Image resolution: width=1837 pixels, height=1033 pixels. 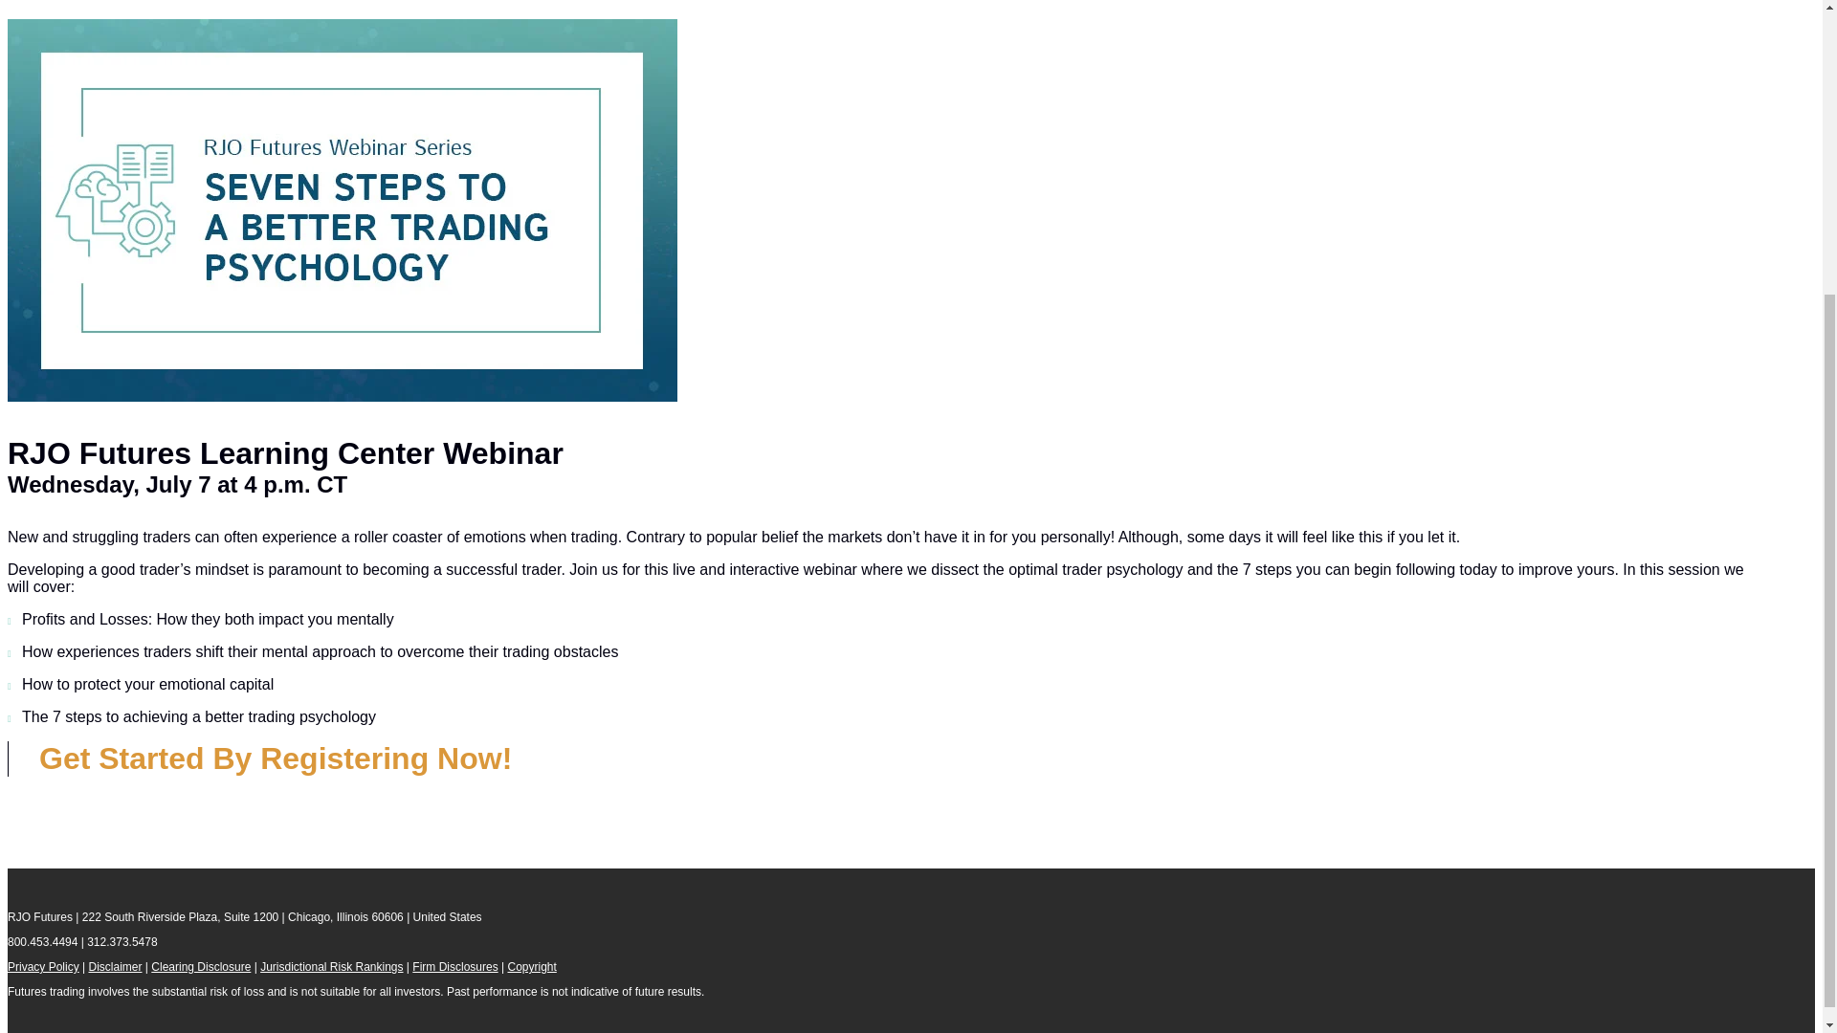 I want to click on Clearing Disclosure, so click(x=200, y=967).